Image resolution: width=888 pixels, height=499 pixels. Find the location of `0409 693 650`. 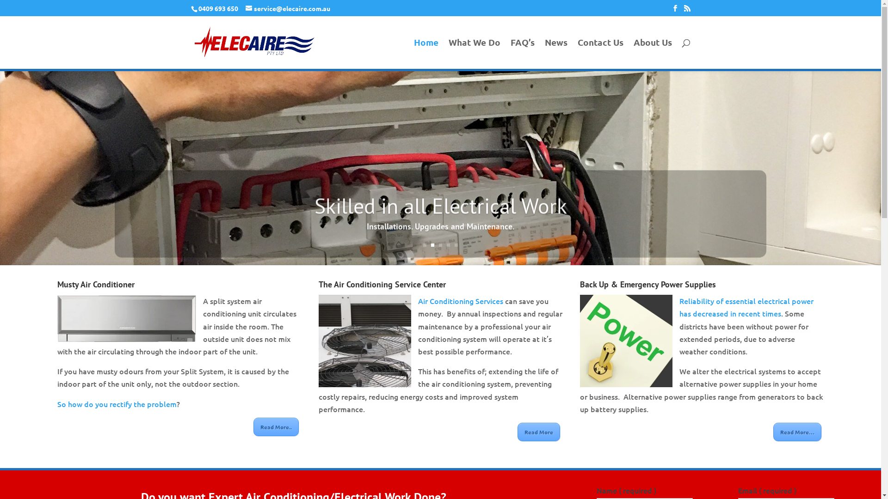

0409 693 650 is located at coordinates (217, 8).